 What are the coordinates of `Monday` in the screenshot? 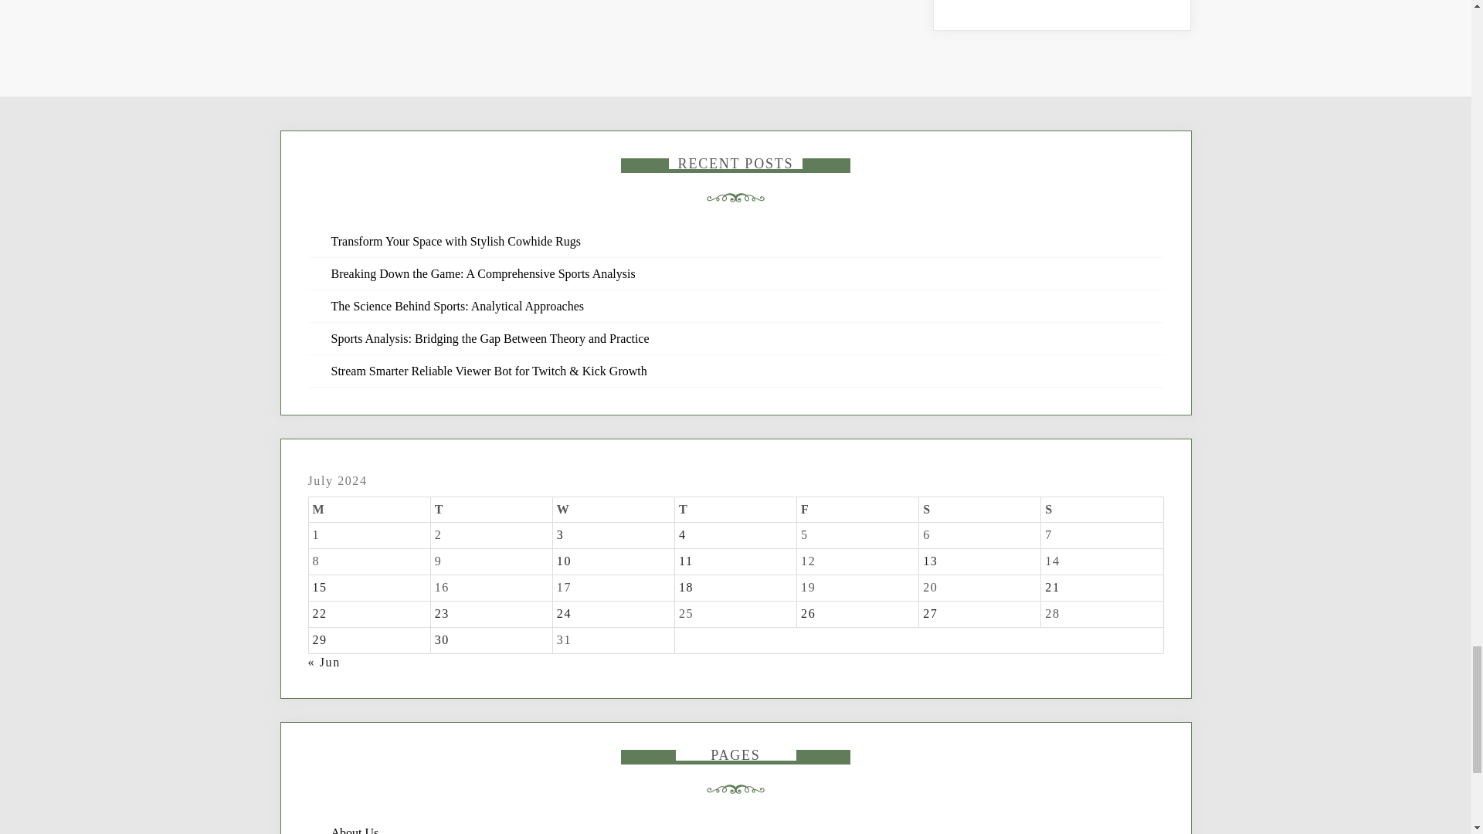 It's located at (369, 510).